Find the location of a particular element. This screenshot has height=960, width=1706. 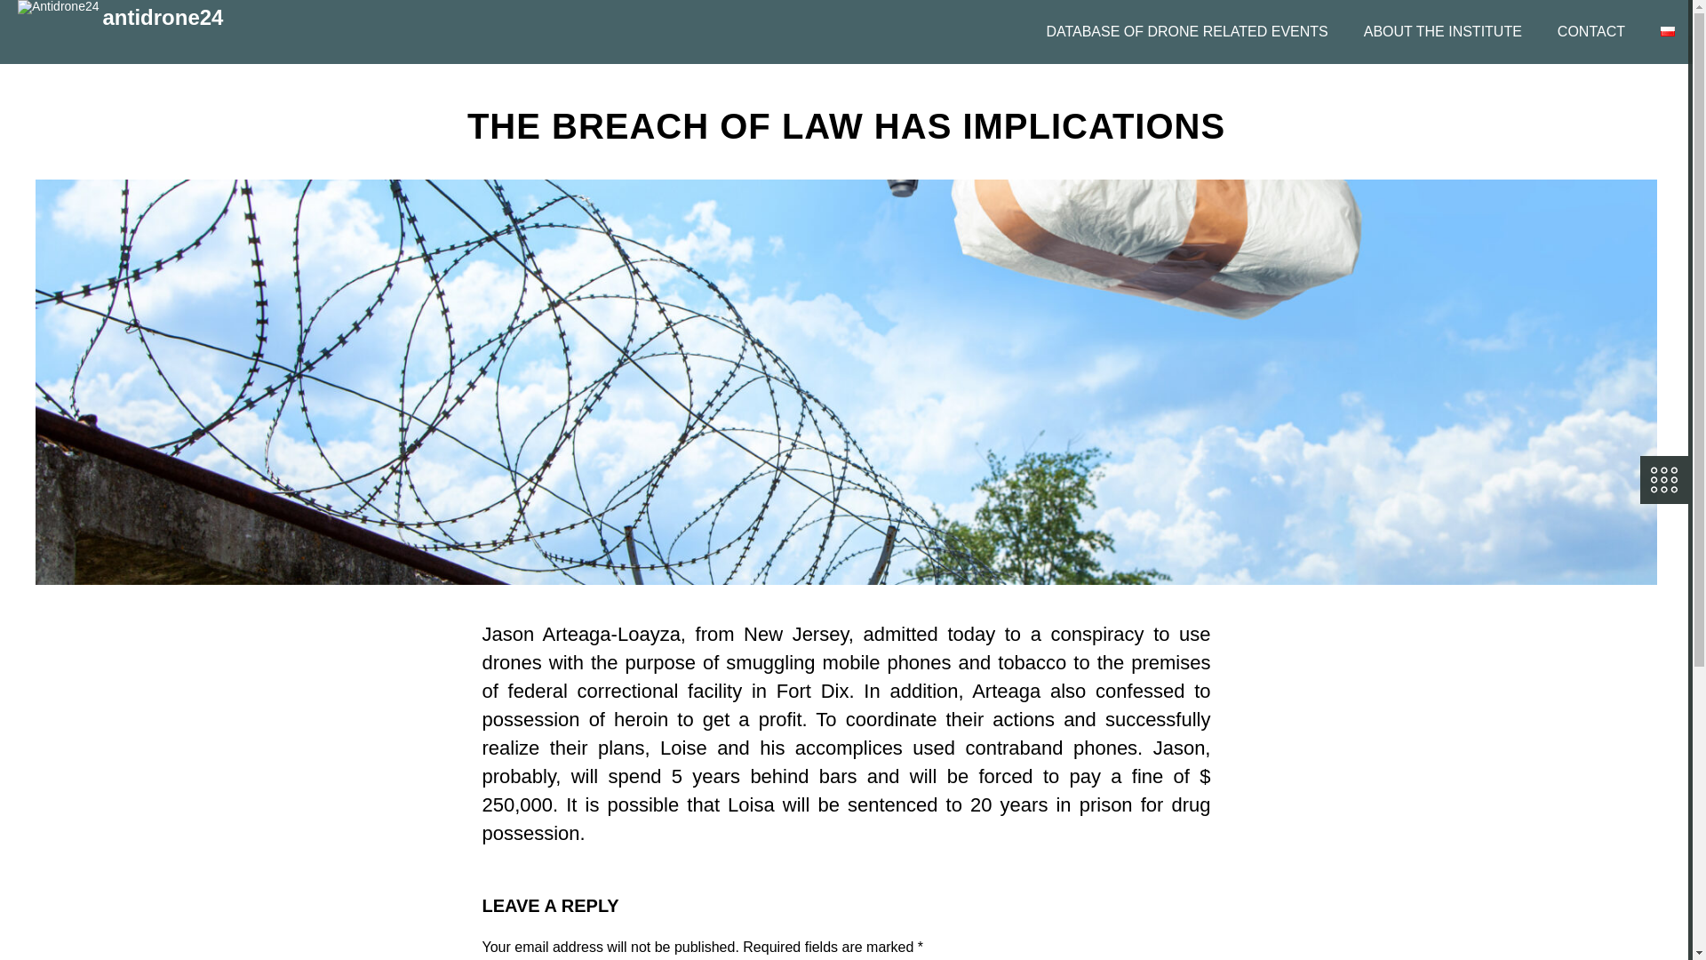

DATABASE OF DRONE RELATED EVENTS is located at coordinates (1187, 32).